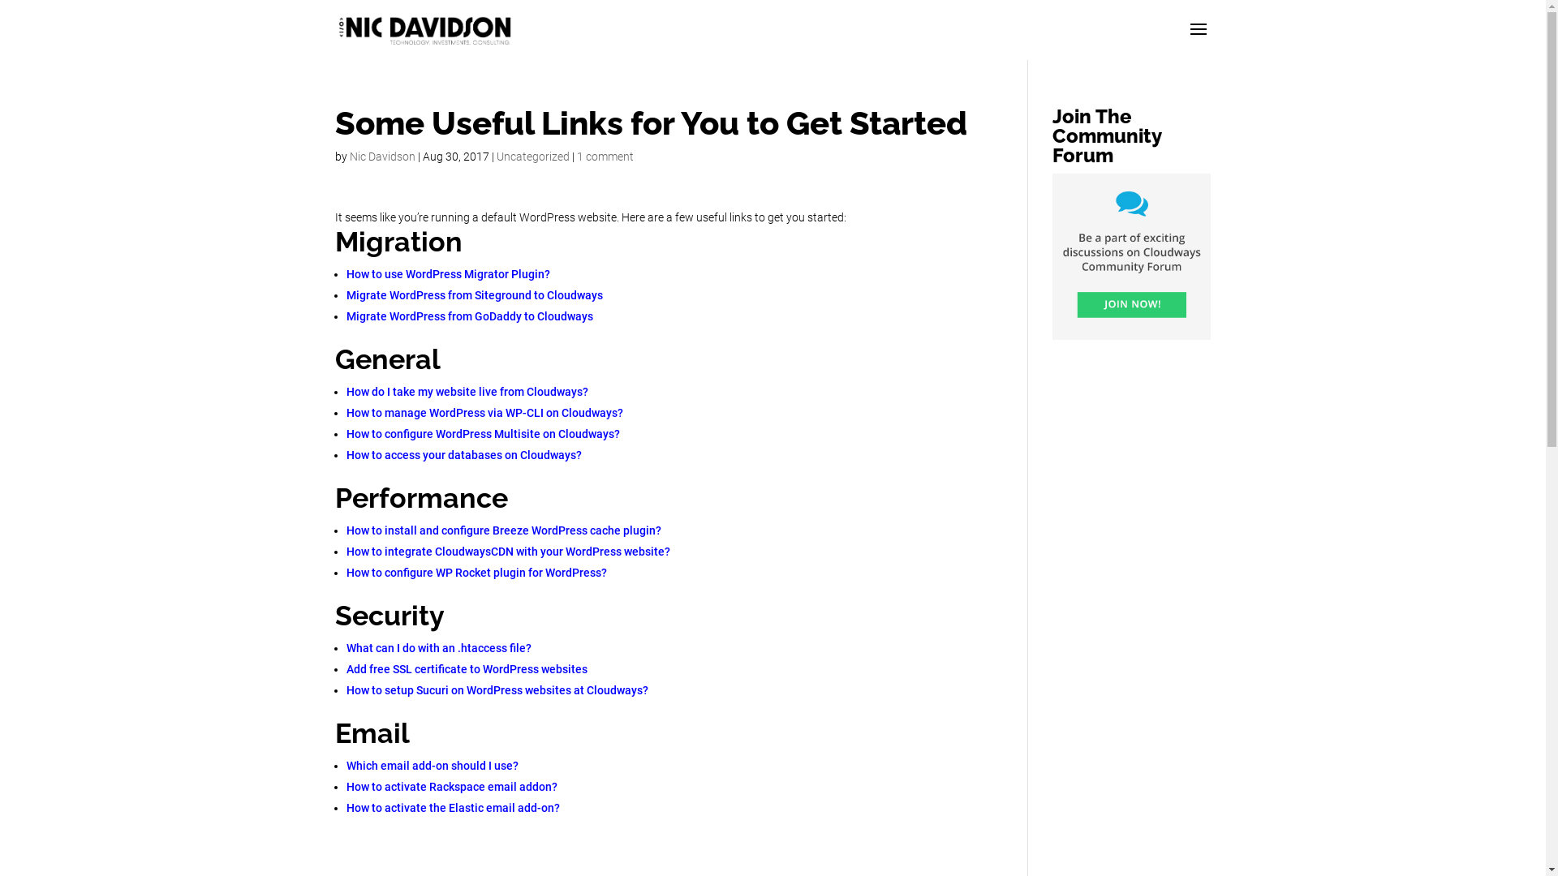 Image resolution: width=1558 pixels, height=876 pixels. Describe the element at coordinates (482, 434) in the screenshot. I see `How to configure WordPress Multisite on Cloudways?` at that location.